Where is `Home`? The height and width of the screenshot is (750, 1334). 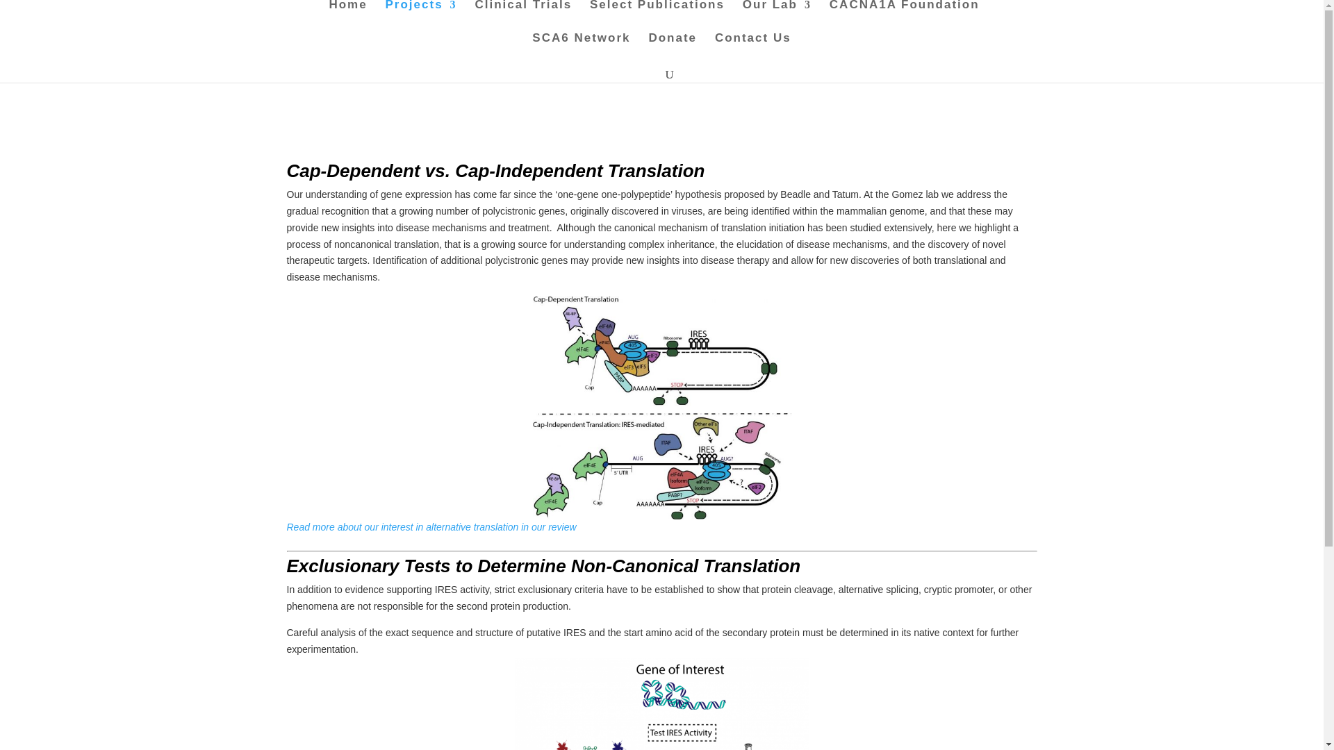 Home is located at coordinates (347, 17).